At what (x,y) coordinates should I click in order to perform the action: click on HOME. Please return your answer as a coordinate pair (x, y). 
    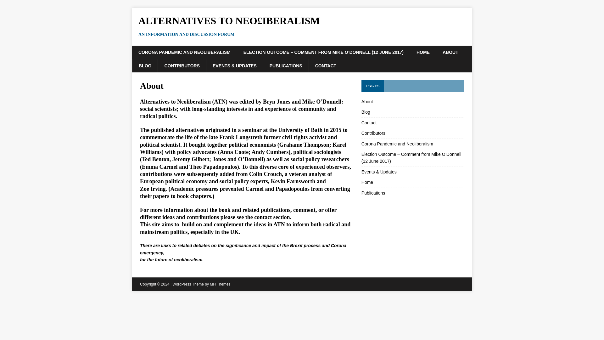
    Looking at the image, I should click on (423, 52).